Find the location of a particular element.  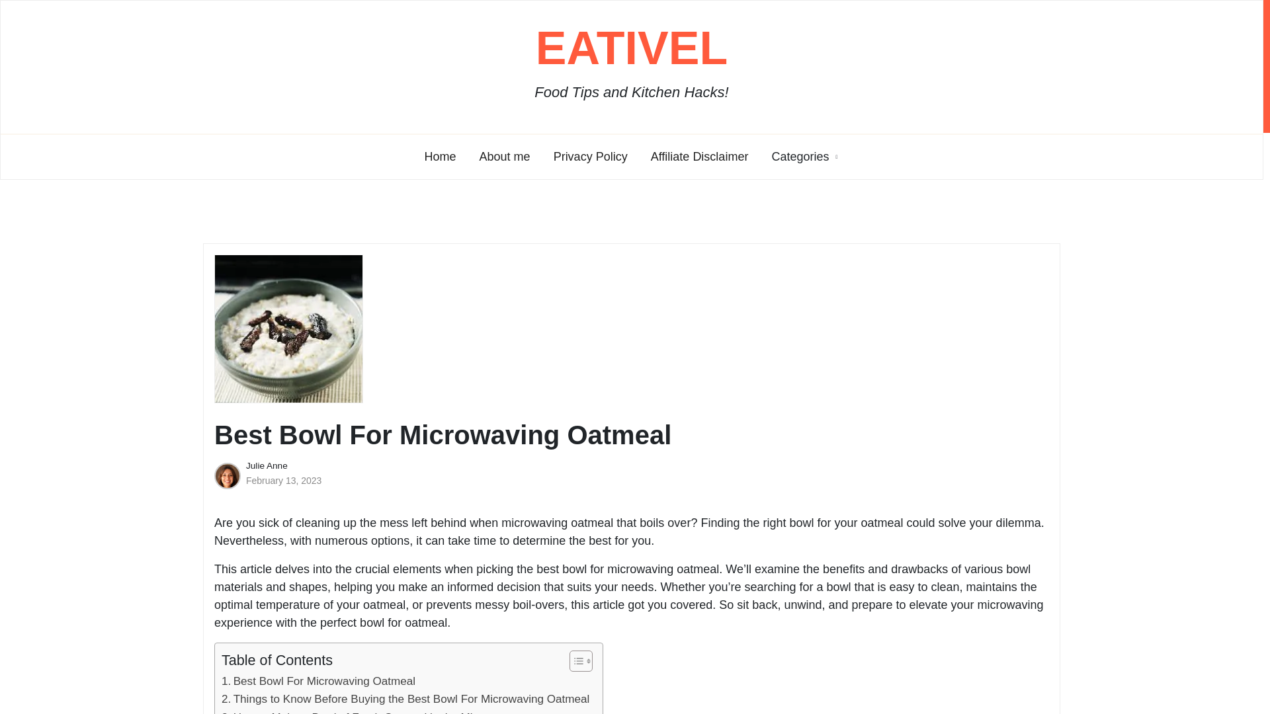

EATIVEL is located at coordinates (632, 48).